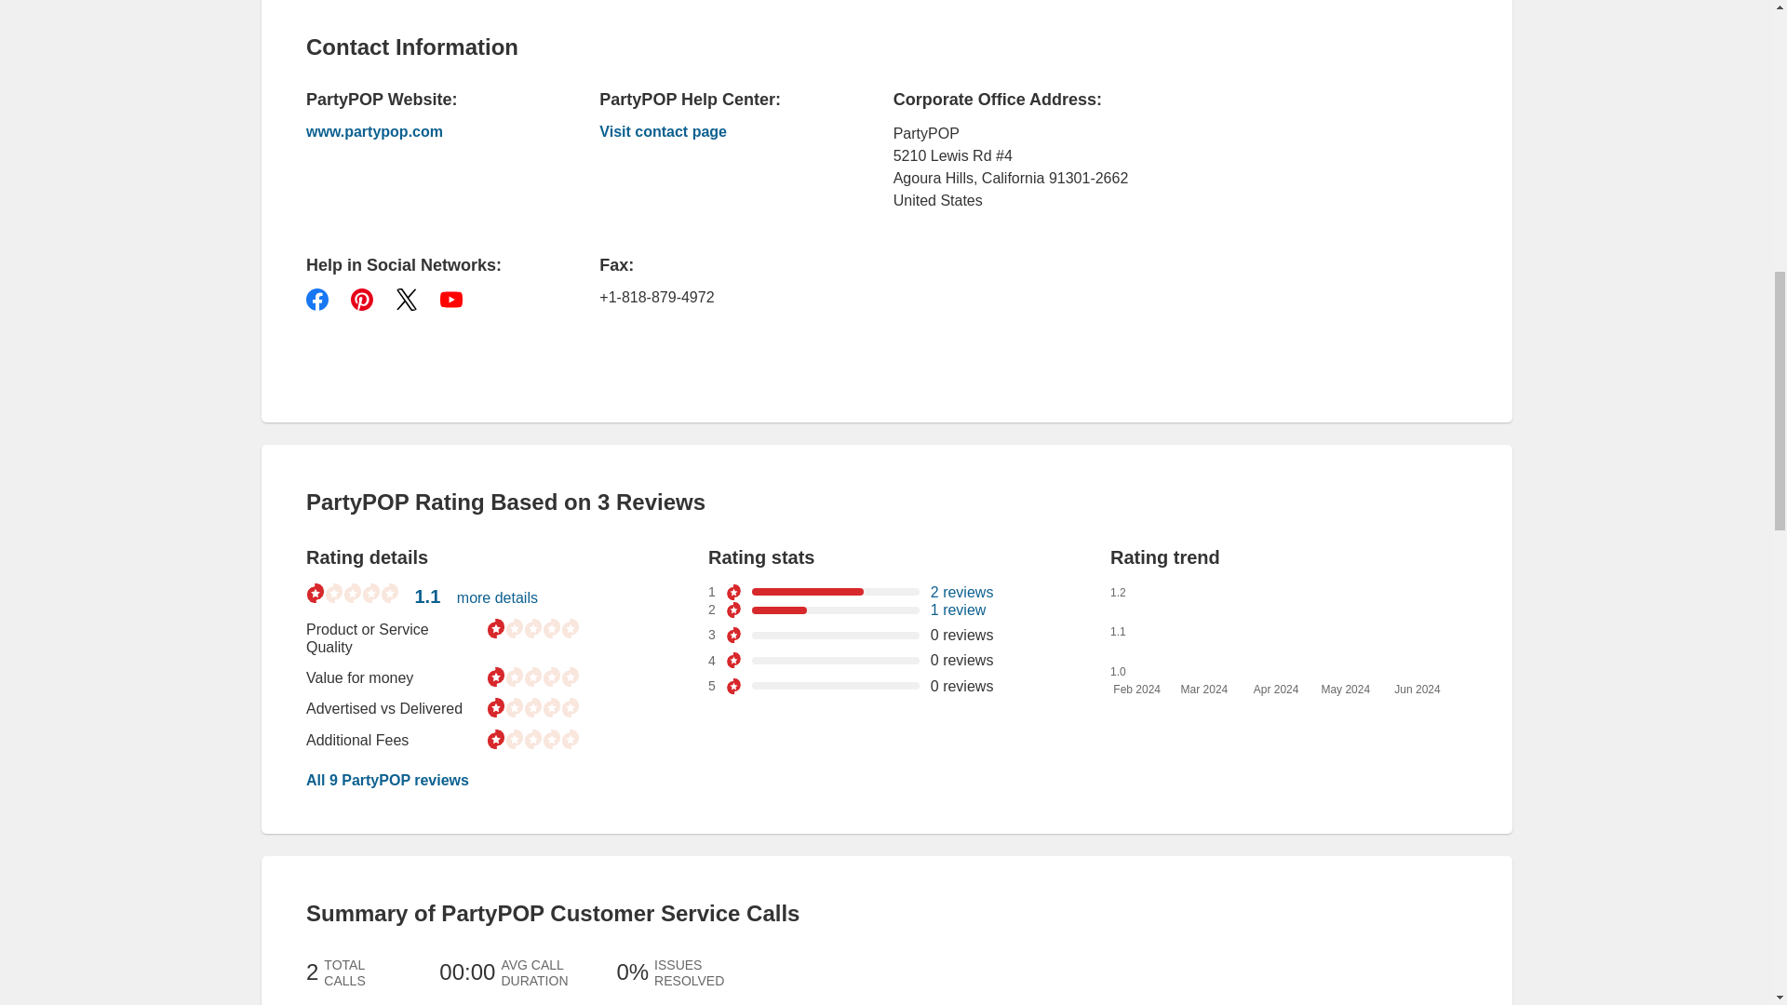 The image size is (1787, 1005). Describe the element at coordinates (450, 299) in the screenshot. I see `Youtube` at that location.